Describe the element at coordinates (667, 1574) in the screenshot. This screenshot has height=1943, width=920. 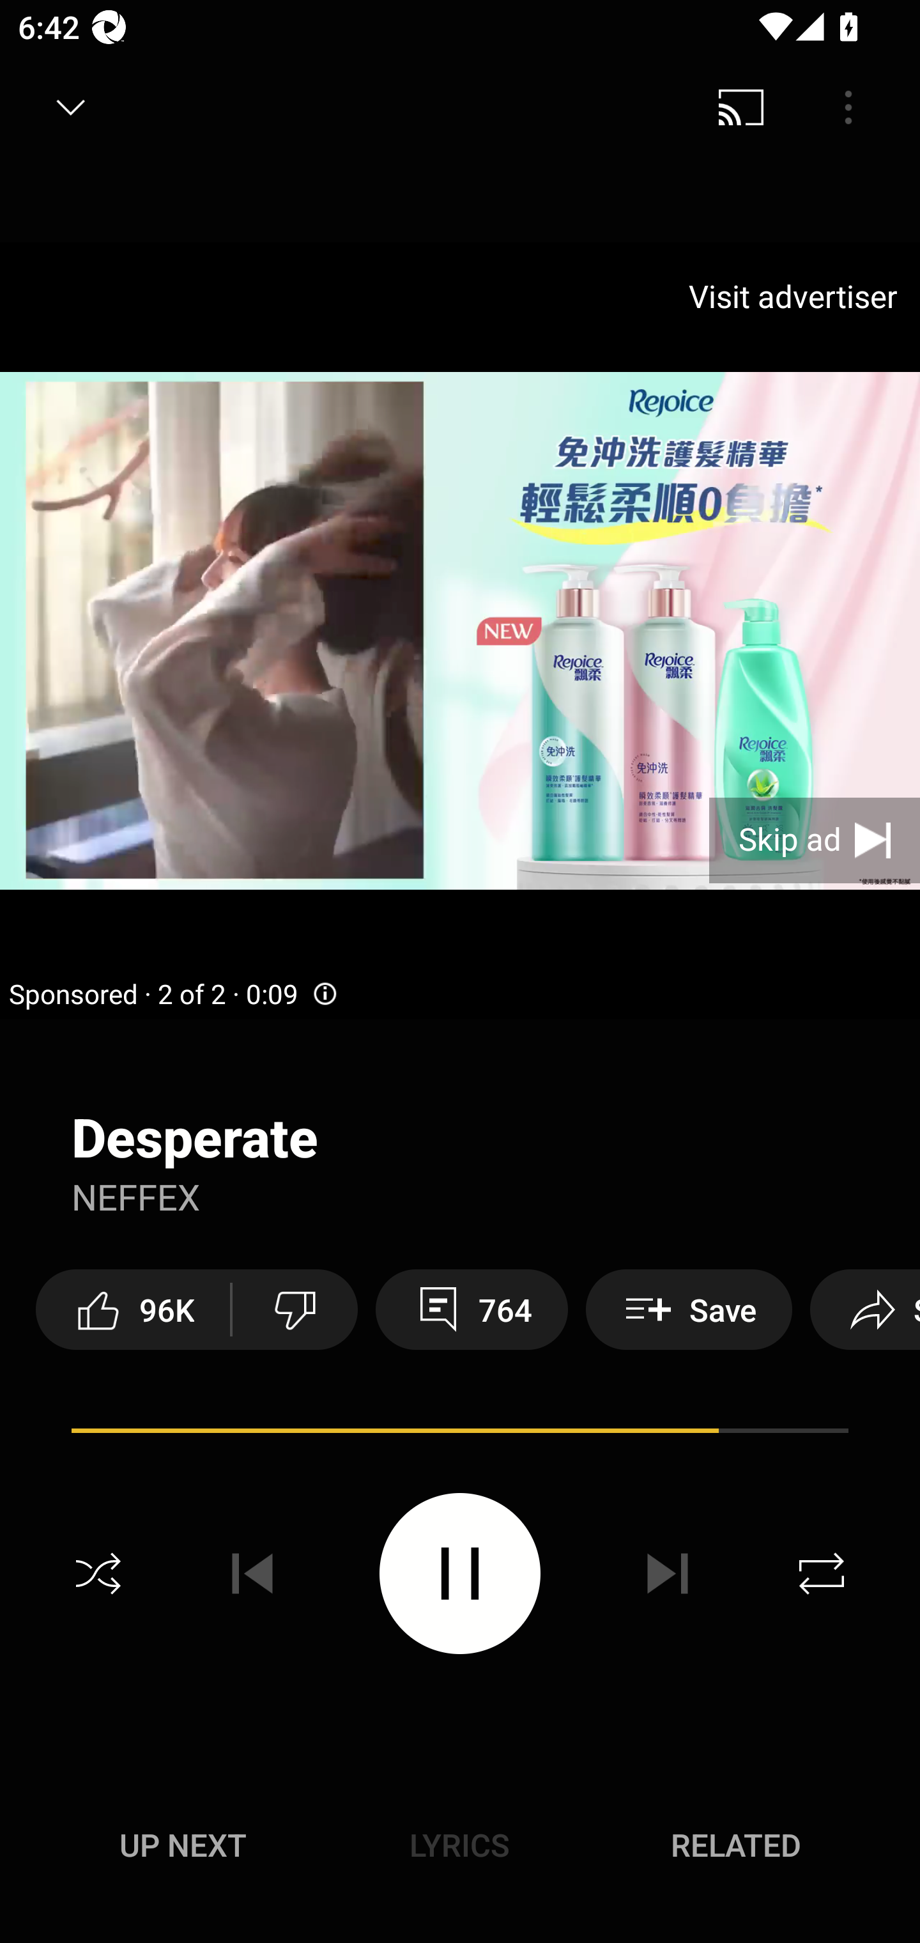
I see `Next track disabled` at that location.